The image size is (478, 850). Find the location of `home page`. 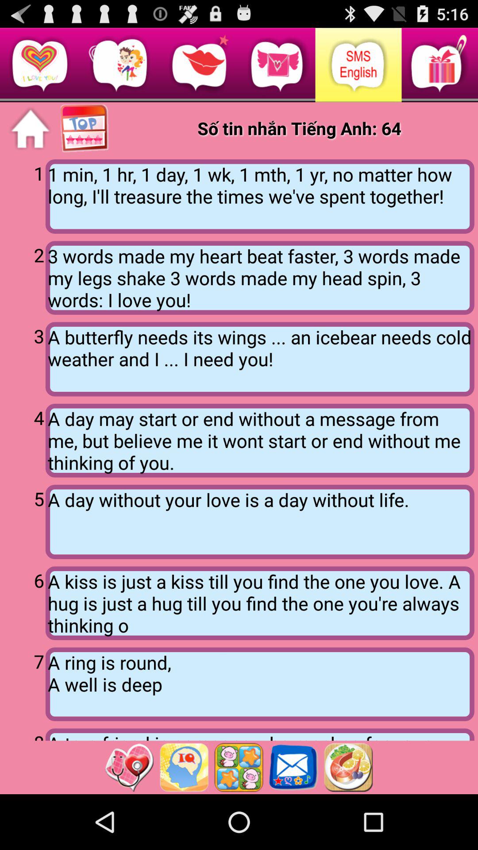

home page is located at coordinates (30, 129).